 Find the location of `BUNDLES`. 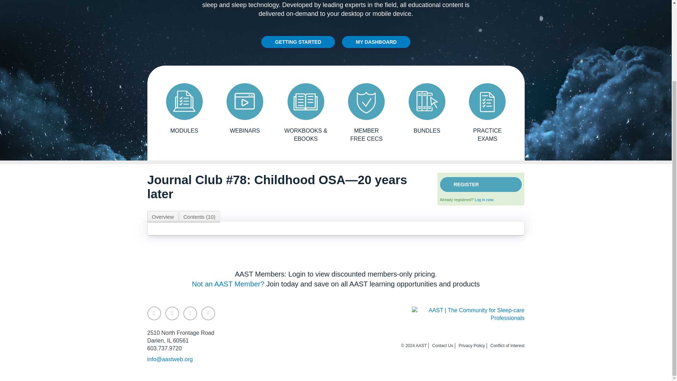

BUNDLES is located at coordinates (427, 109).